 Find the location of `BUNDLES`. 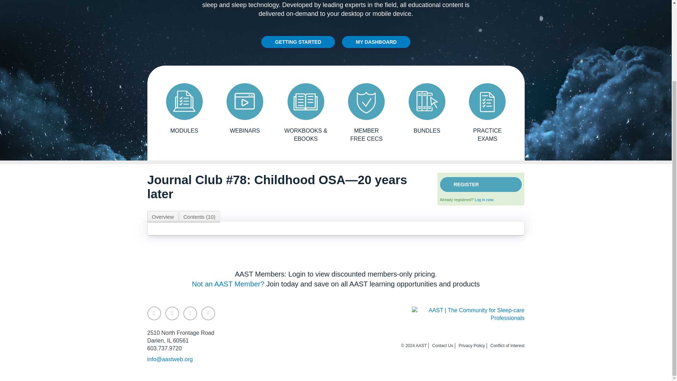

BUNDLES is located at coordinates (427, 109).